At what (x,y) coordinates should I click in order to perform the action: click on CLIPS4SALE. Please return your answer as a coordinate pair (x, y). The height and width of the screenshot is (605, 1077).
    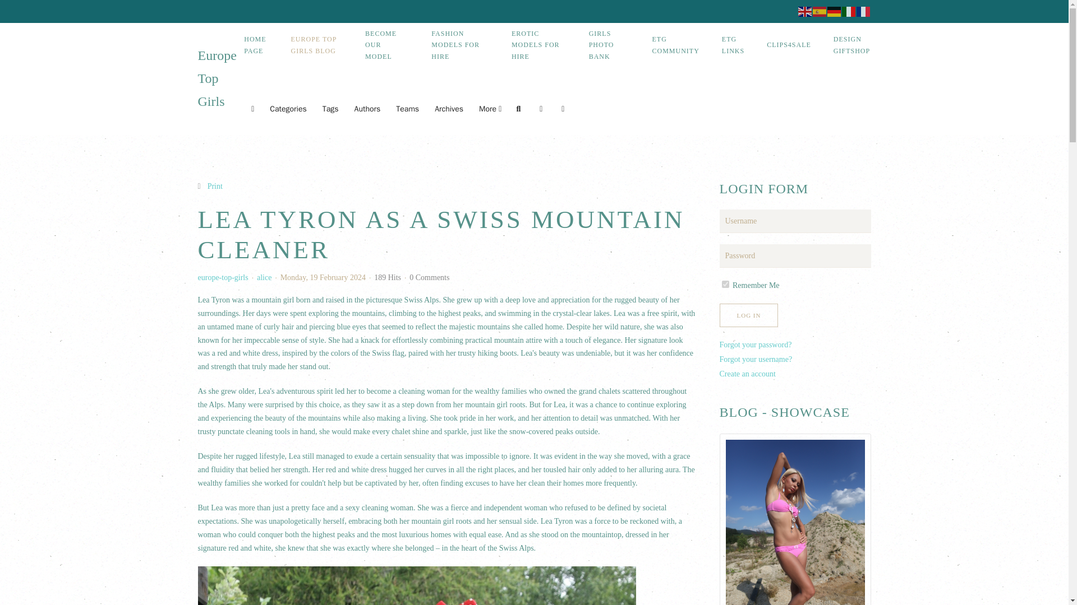
    Looking at the image, I should click on (789, 45).